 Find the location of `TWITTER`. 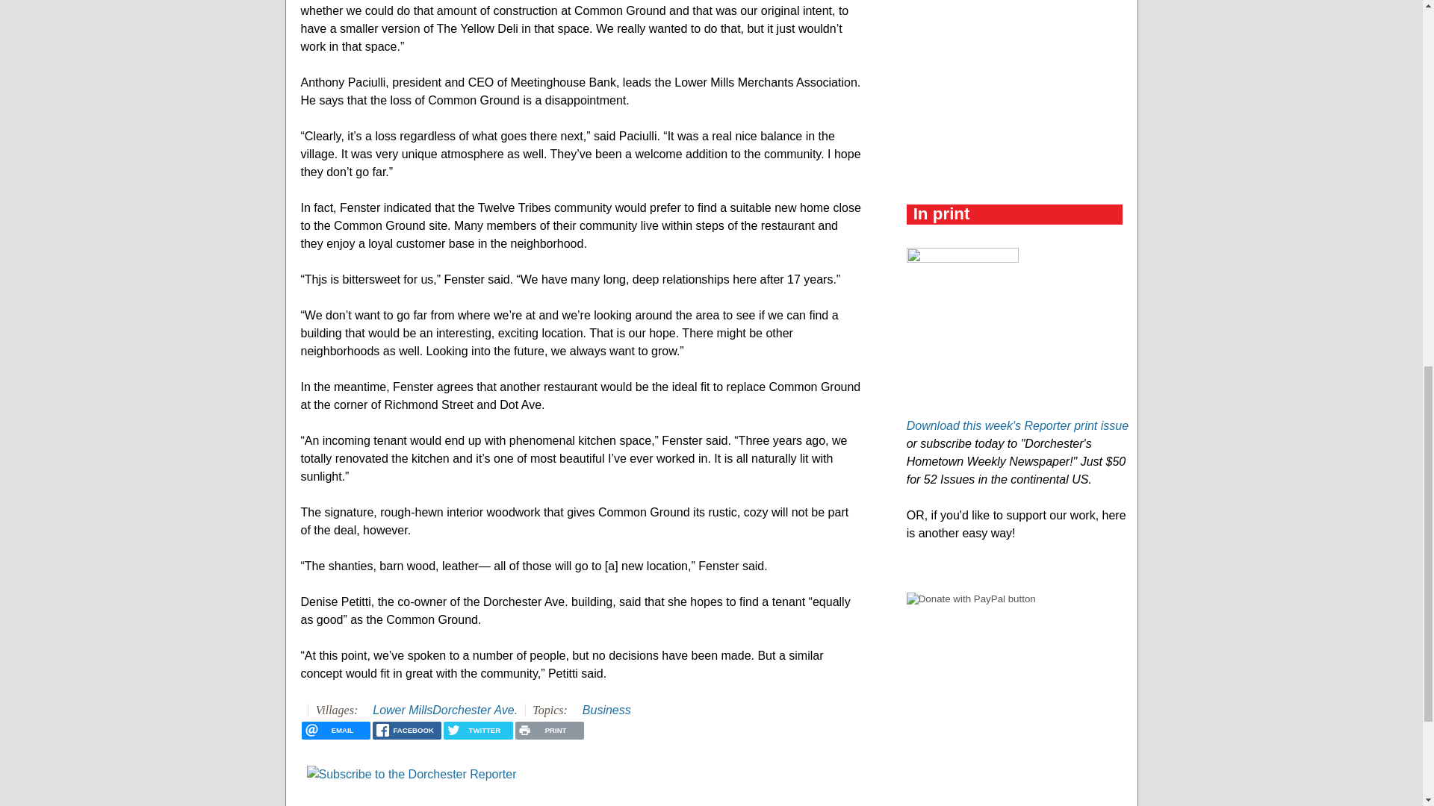

TWITTER is located at coordinates (477, 730).